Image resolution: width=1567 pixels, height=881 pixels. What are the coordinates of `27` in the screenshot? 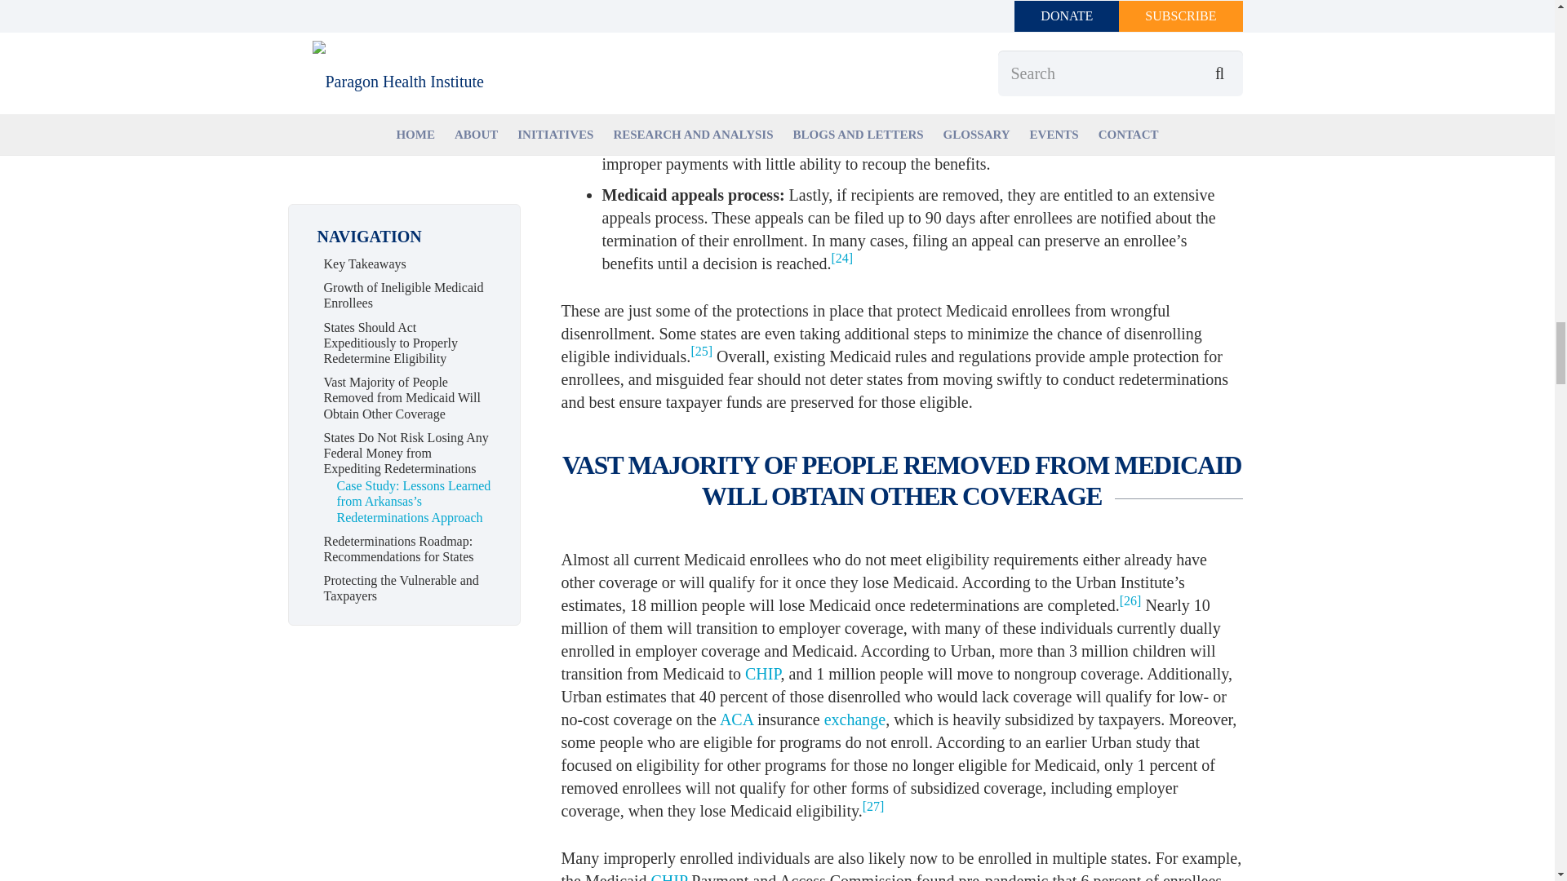 It's located at (873, 806).